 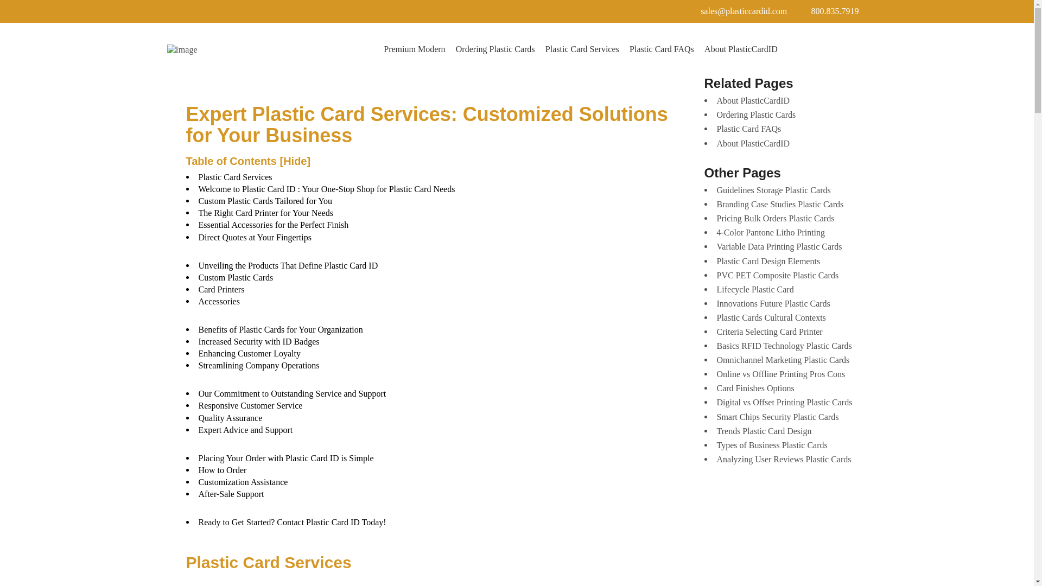 What do you see at coordinates (293, 522) in the screenshot?
I see `Ready to Get Started? Contact Plastic Card ID Today!` at bounding box center [293, 522].